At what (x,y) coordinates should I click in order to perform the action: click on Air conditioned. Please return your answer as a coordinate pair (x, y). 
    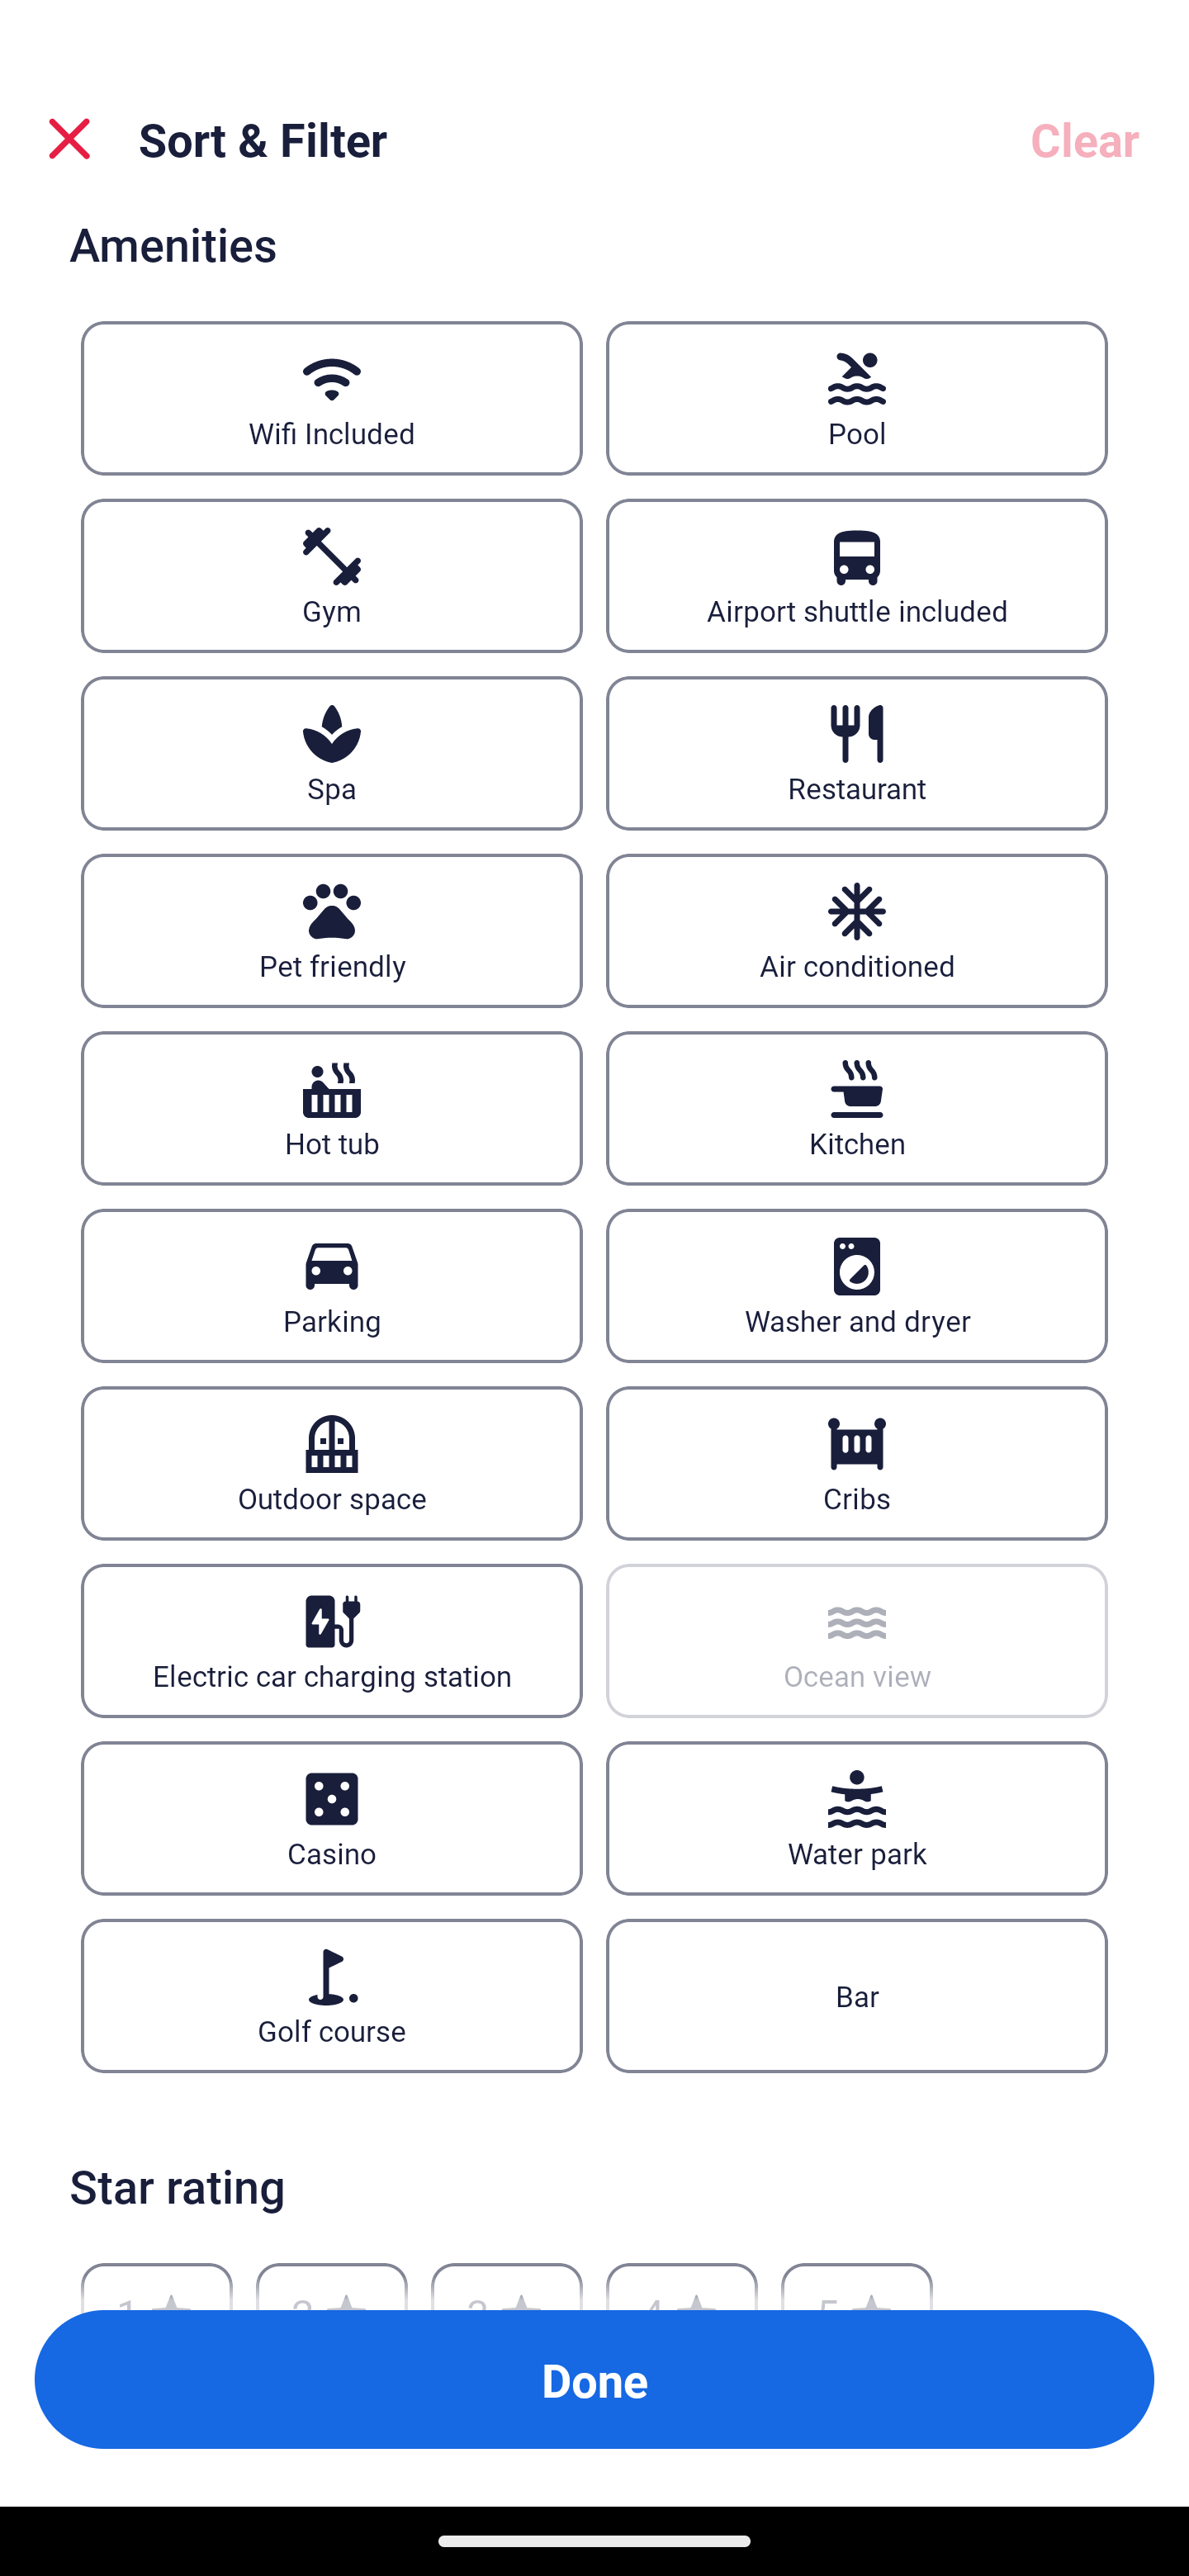
    Looking at the image, I should click on (857, 930).